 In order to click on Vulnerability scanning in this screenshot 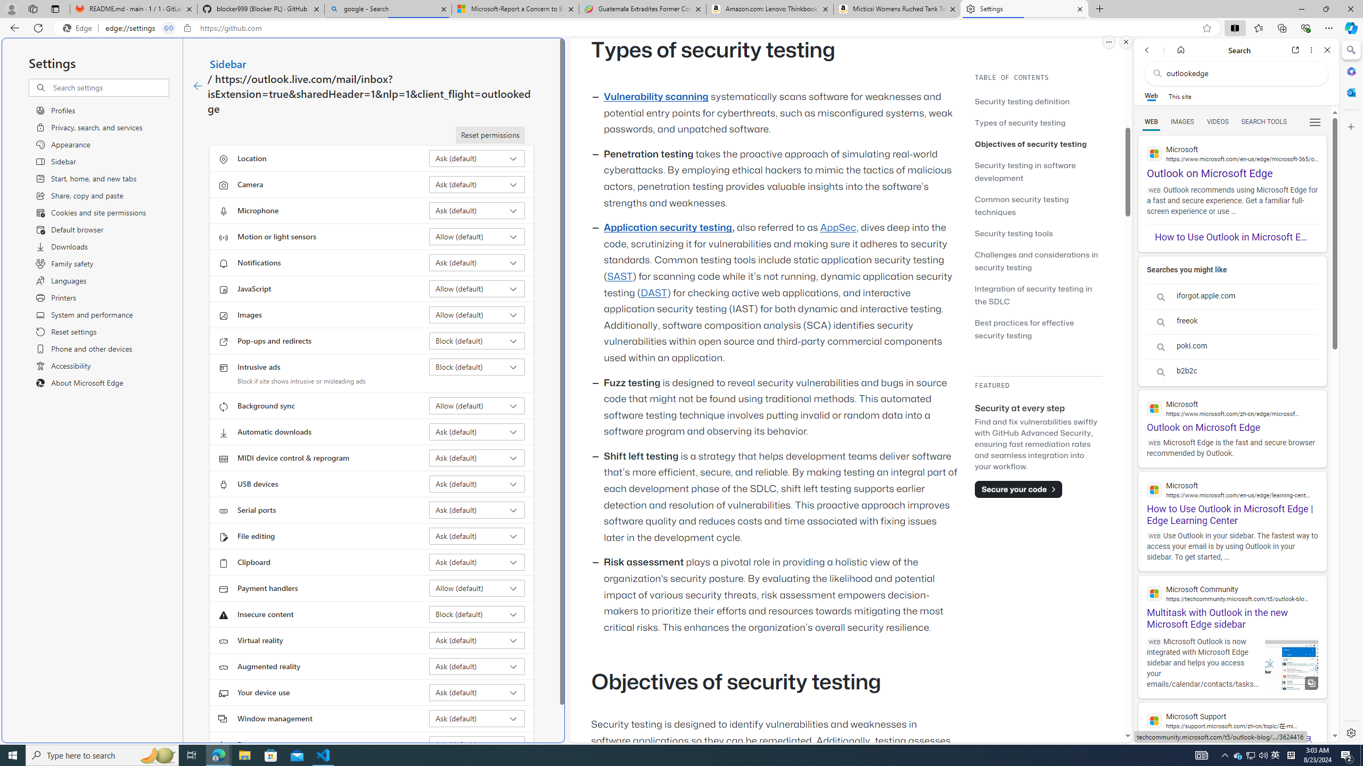, I will do `click(656, 97)`.